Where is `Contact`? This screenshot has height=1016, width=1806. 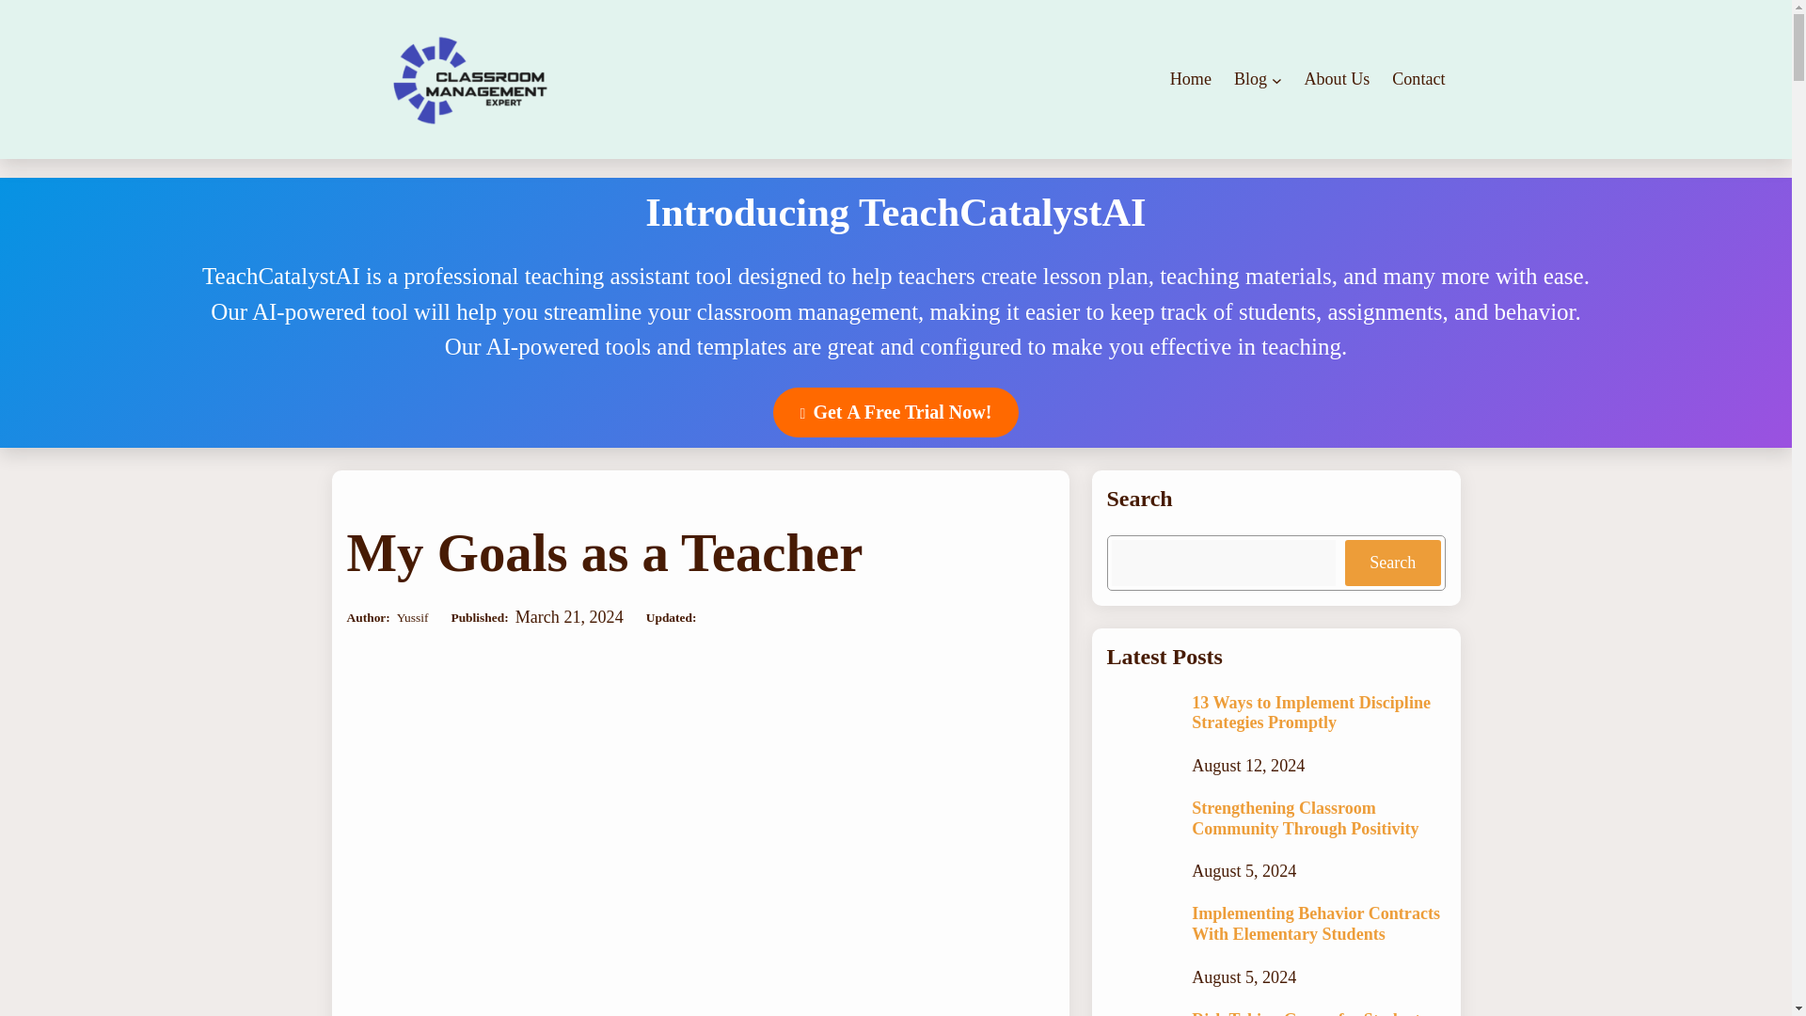 Contact is located at coordinates (1418, 79).